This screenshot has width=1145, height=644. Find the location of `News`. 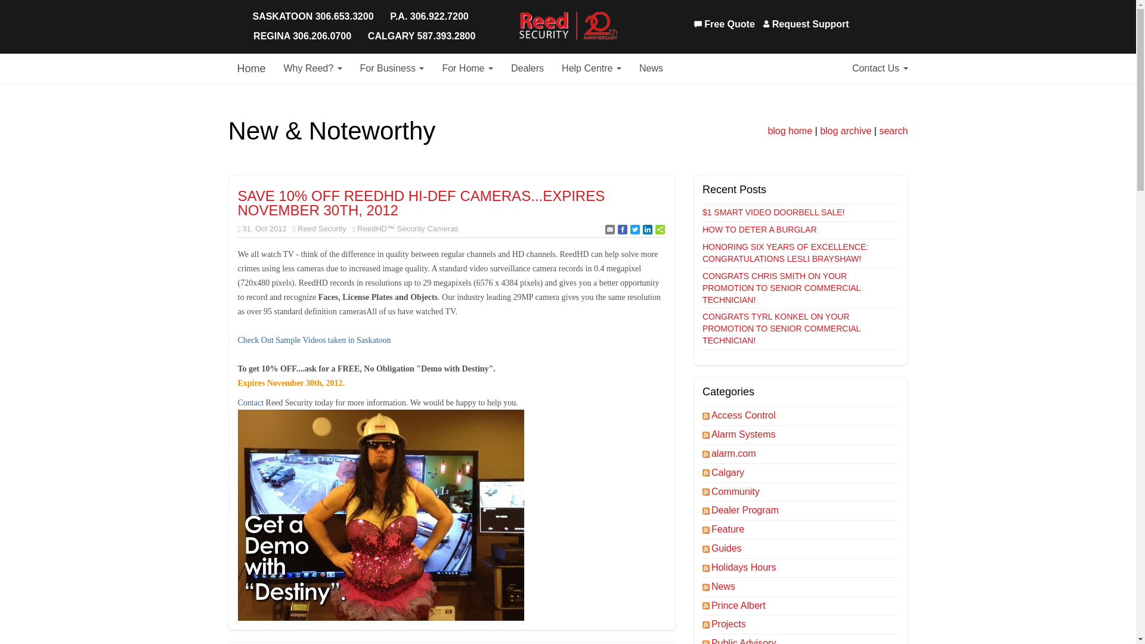

News is located at coordinates (651, 68).